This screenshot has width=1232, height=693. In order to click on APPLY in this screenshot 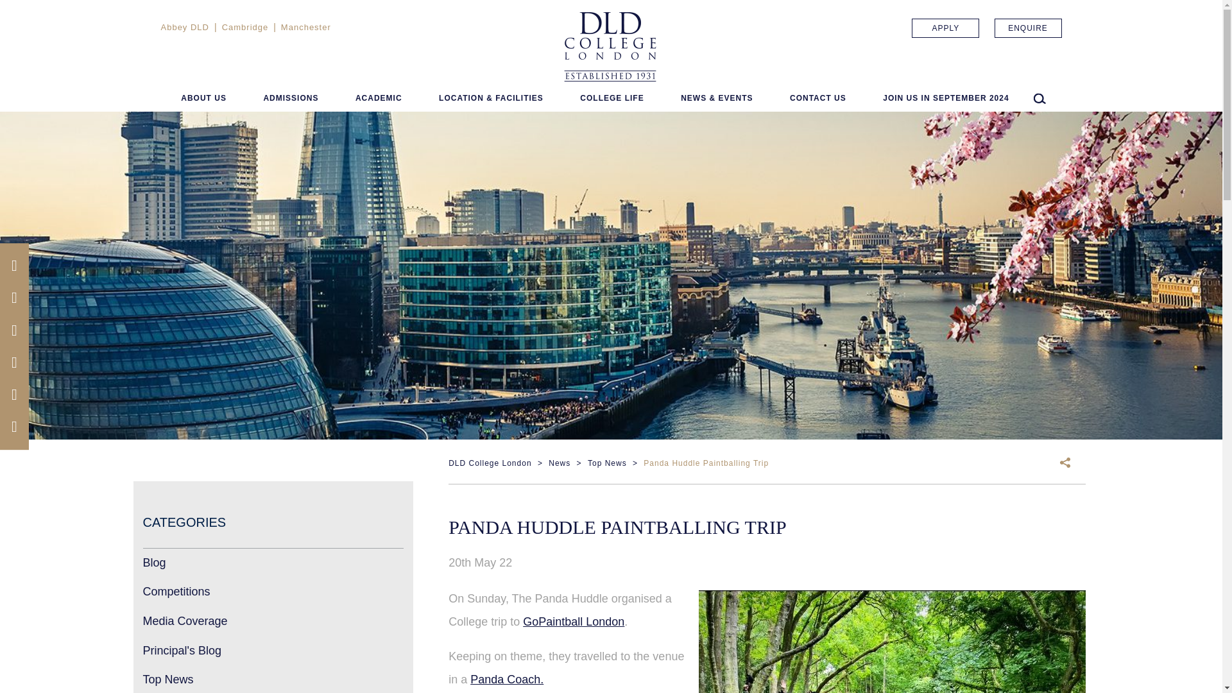, I will do `click(945, 28)`.